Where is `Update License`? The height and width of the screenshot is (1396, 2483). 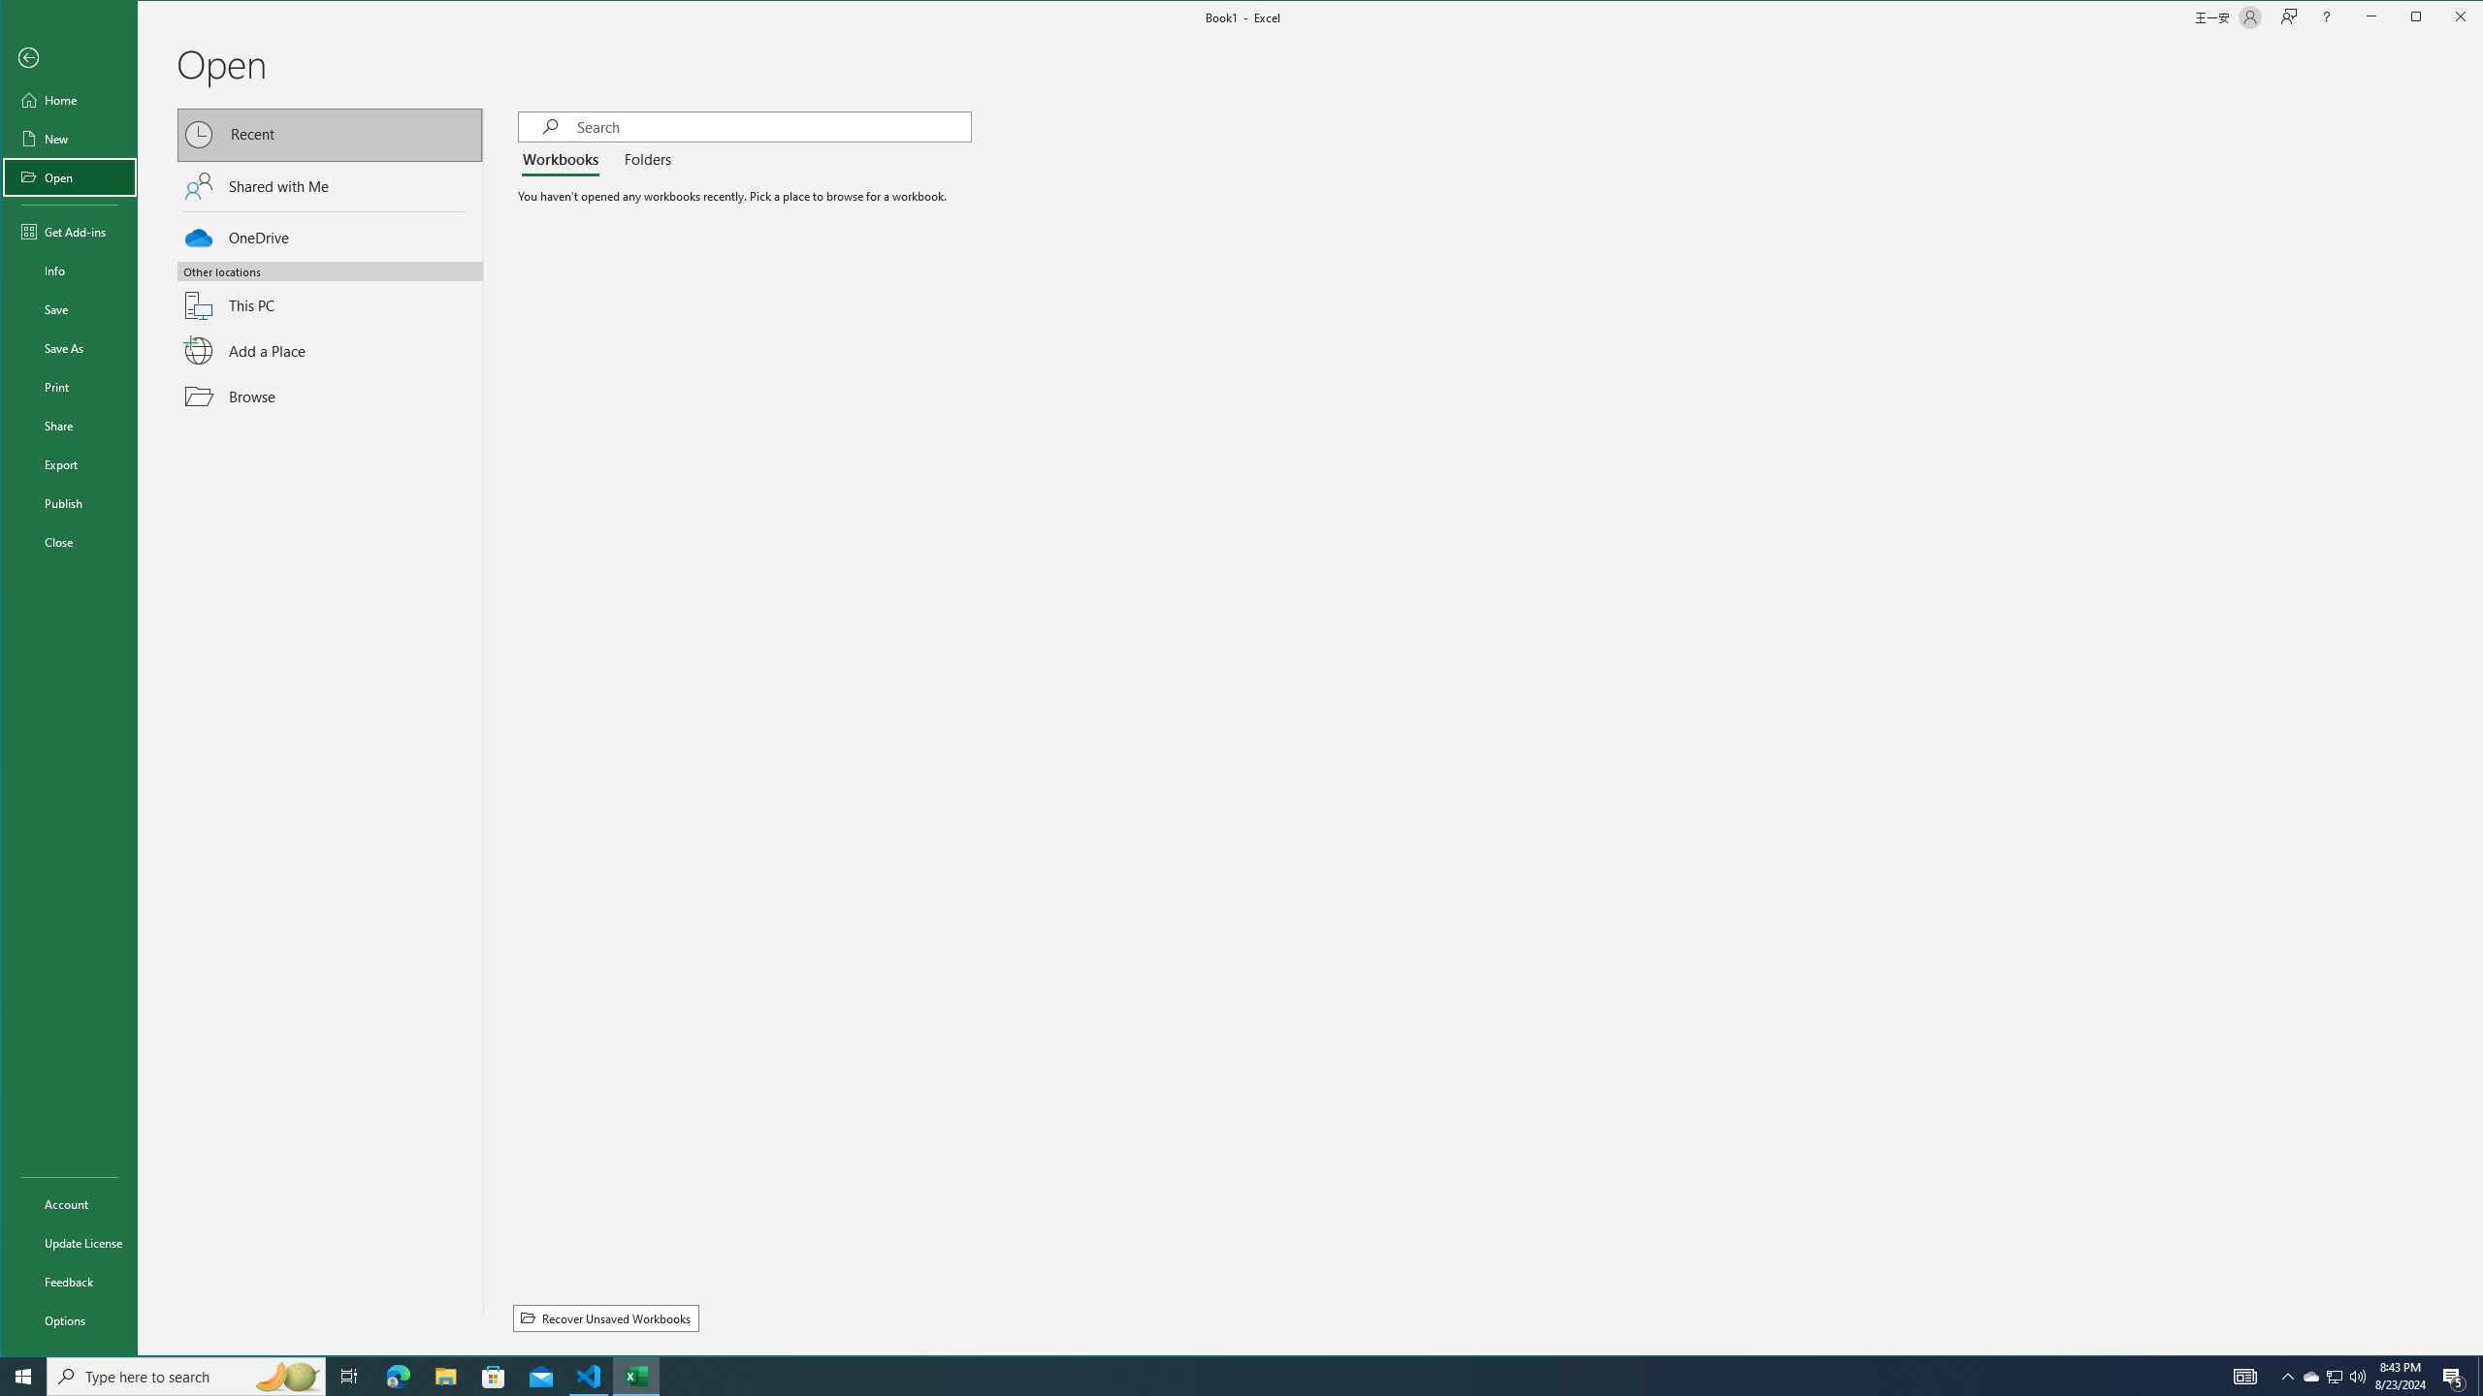
Update License is located at coordinates (69, 1242).